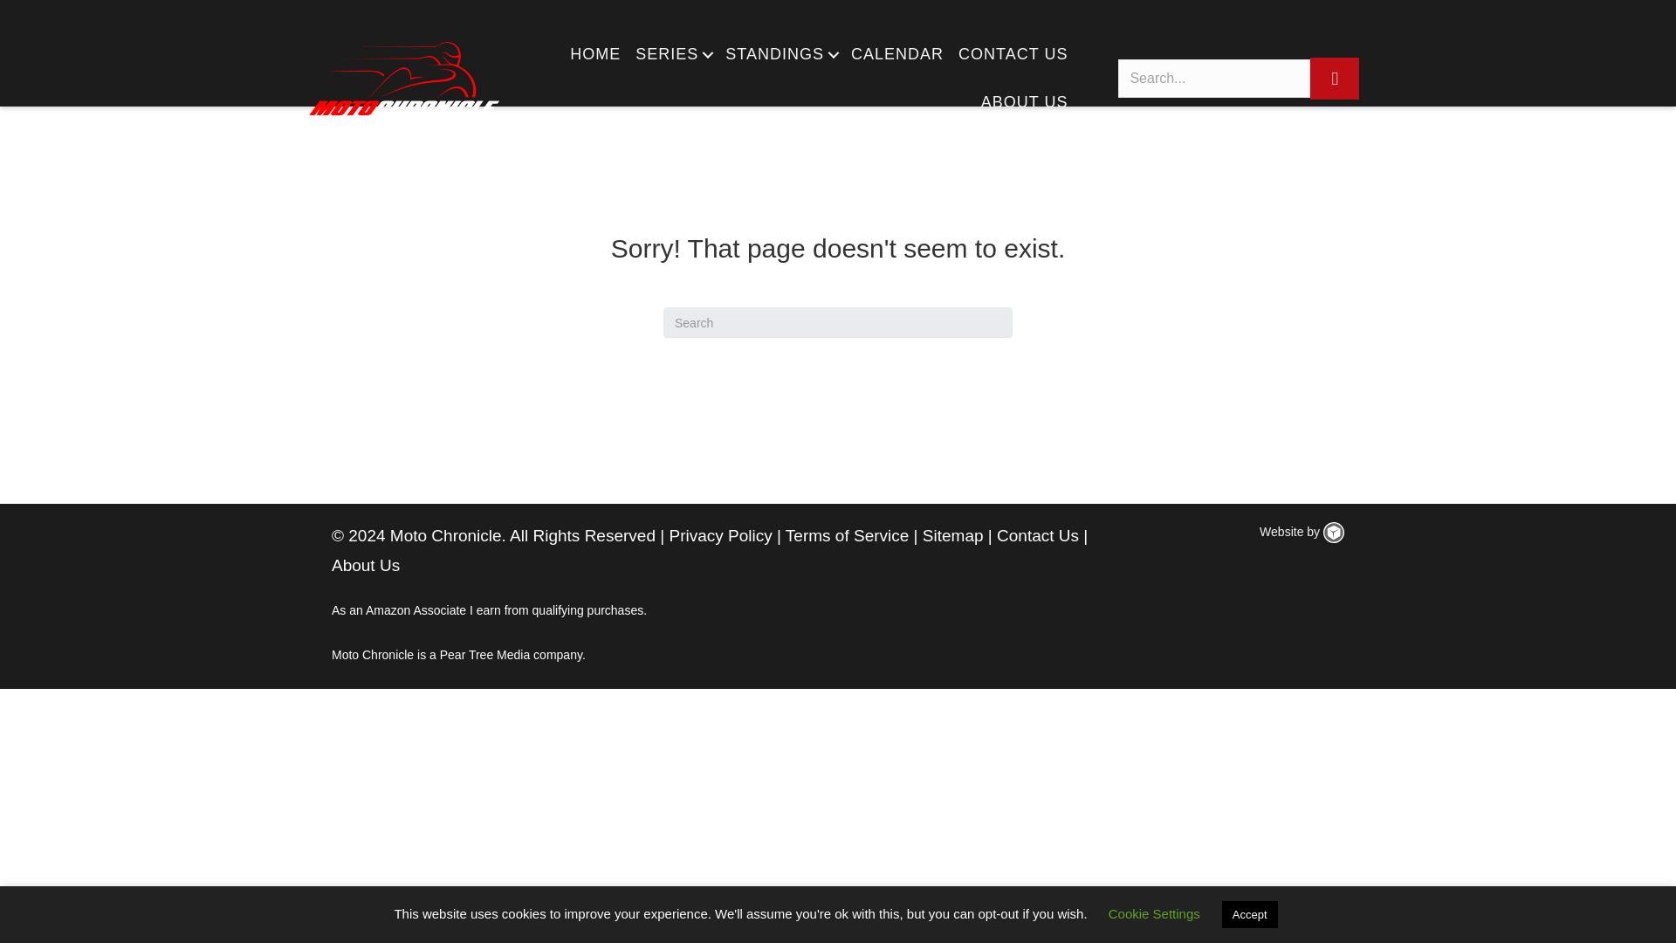 The image size is (1676, 943). Describe the element at coordinates (1334, 533) in the screenshot. I see `Singapore WordPress Developer` at that location.